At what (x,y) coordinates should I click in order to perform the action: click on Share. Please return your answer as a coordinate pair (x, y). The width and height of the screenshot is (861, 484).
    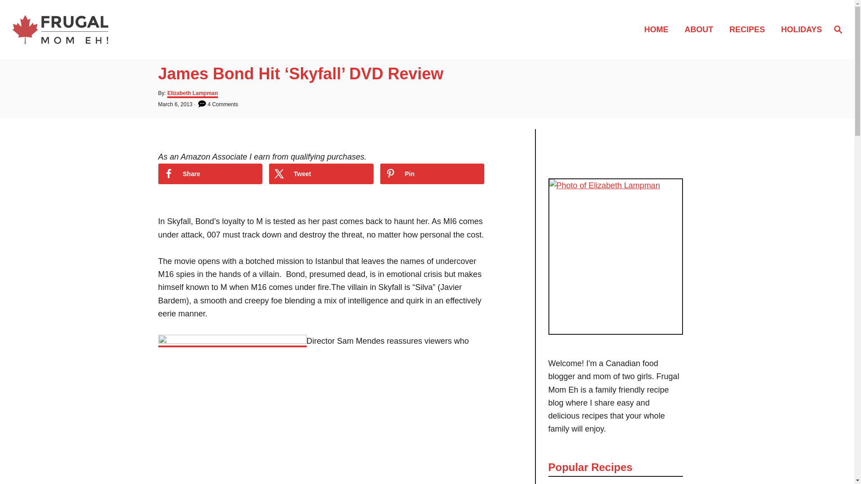
    Looking at the image, I should click on (210, 174).